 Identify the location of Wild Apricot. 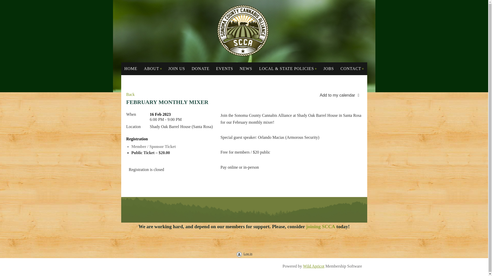
(314, 266).